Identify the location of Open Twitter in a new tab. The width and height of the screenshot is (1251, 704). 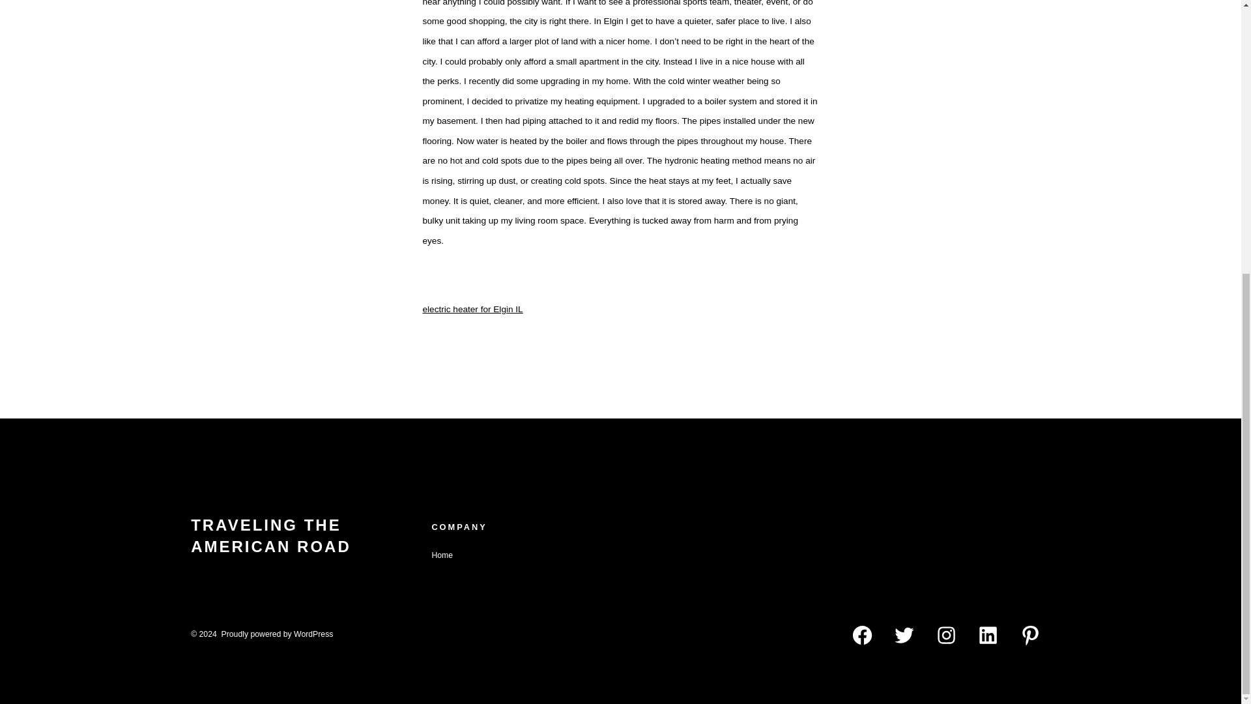
(904, 635).